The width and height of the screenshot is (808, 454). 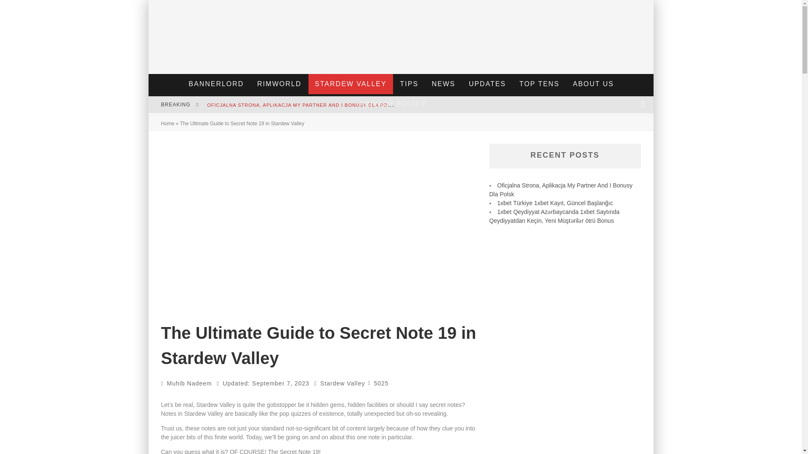 What do you see at coordinates (409, 84) in the screenshot?
I see `TIPS` at bounding box center [409, 84].